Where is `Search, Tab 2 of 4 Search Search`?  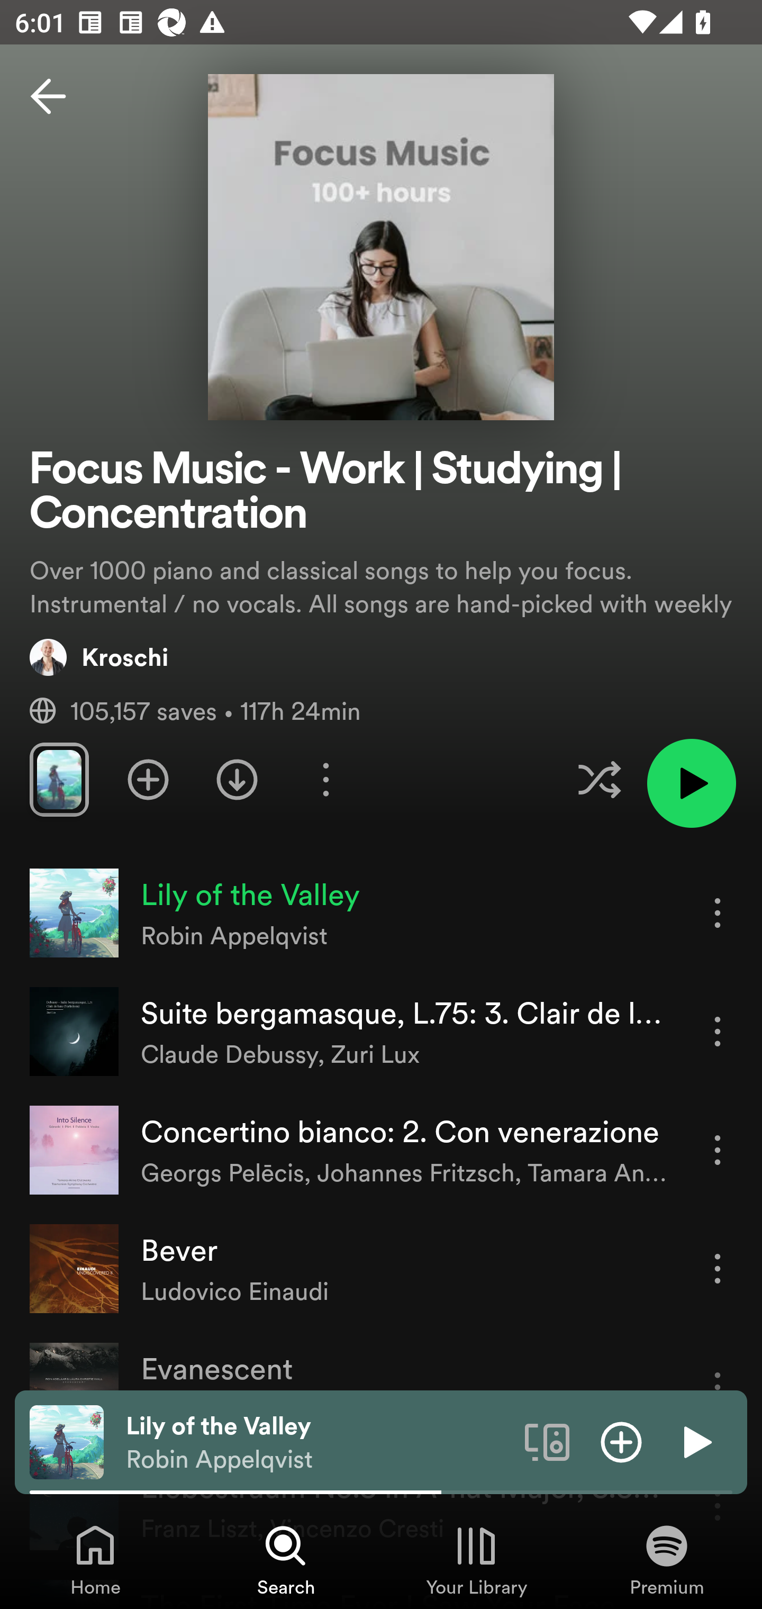
Search, Tab 2 of 4 Search Search is located at coordinates (286, 1559).